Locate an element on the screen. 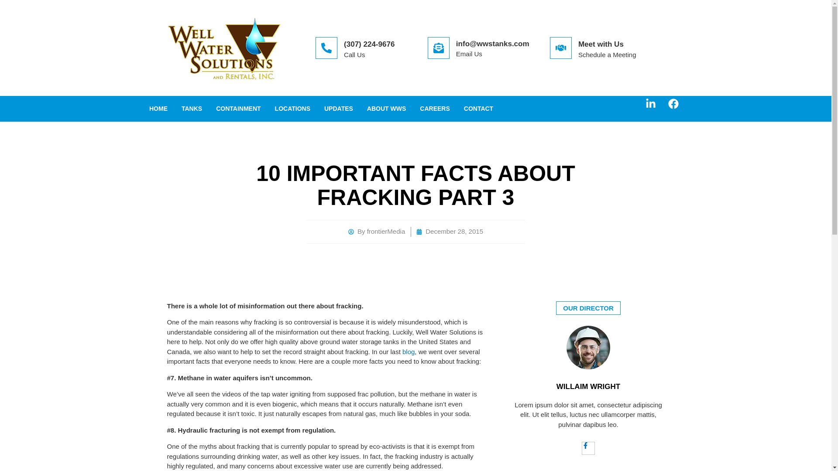  UPDATES is located at coordinates (339, 109).